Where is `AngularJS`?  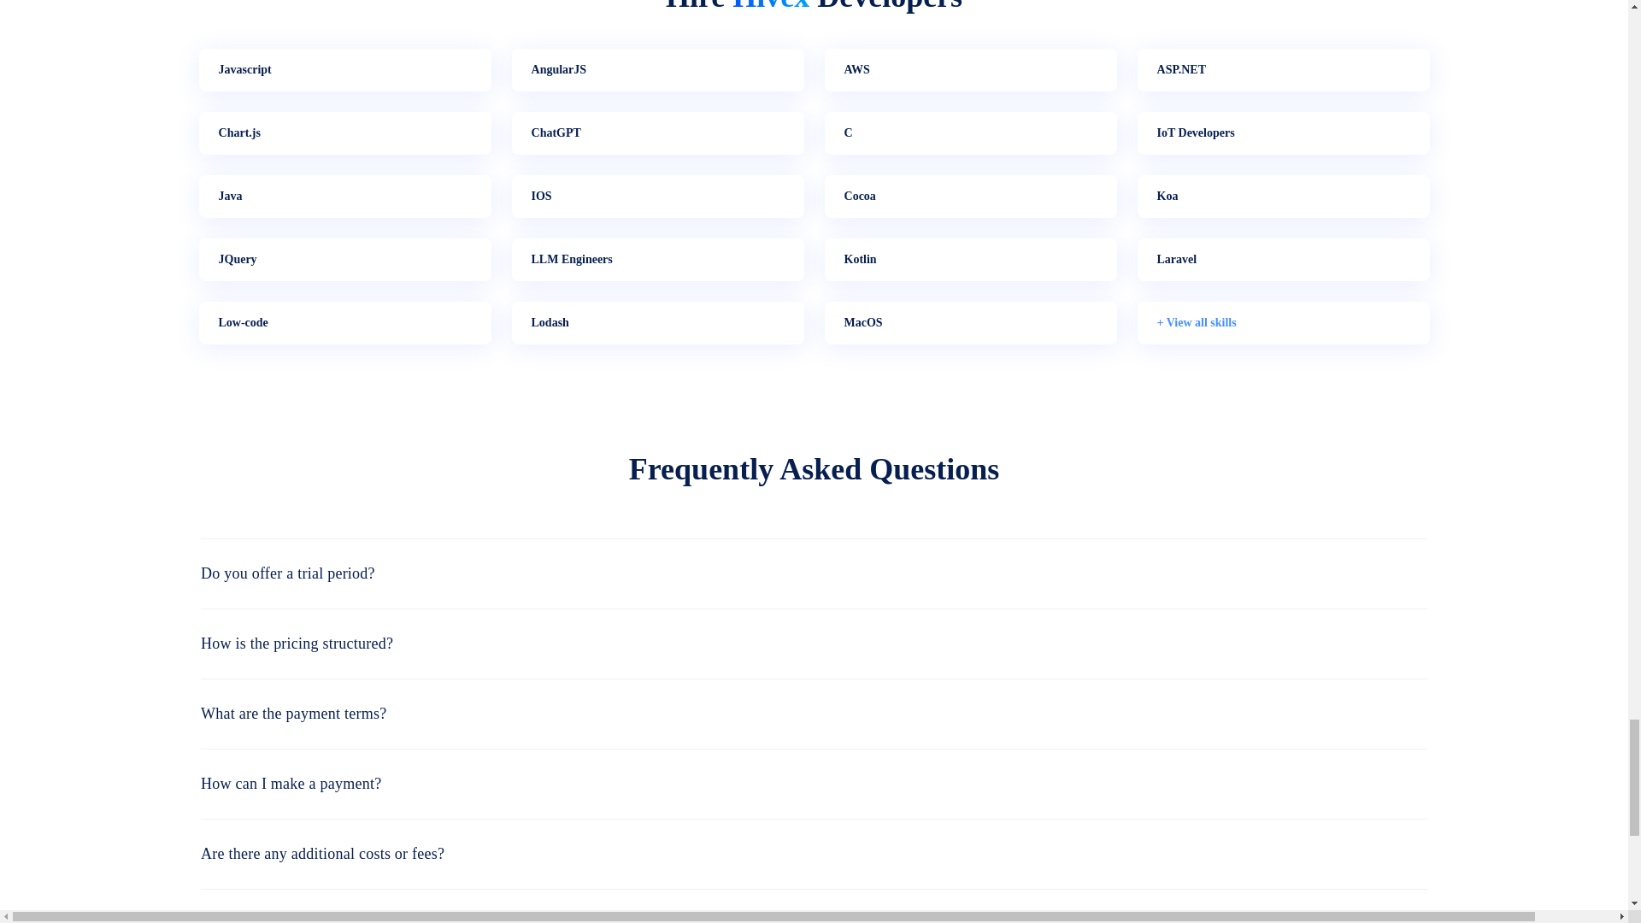
AngularJS is located at coordinates (656, 70).